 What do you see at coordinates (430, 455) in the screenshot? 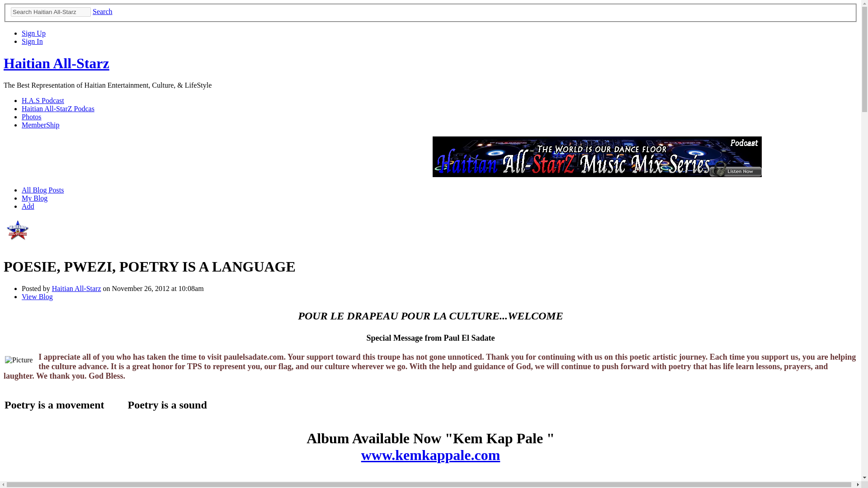
I see `www.kemkappale.com` at bounding box center [430, 455].